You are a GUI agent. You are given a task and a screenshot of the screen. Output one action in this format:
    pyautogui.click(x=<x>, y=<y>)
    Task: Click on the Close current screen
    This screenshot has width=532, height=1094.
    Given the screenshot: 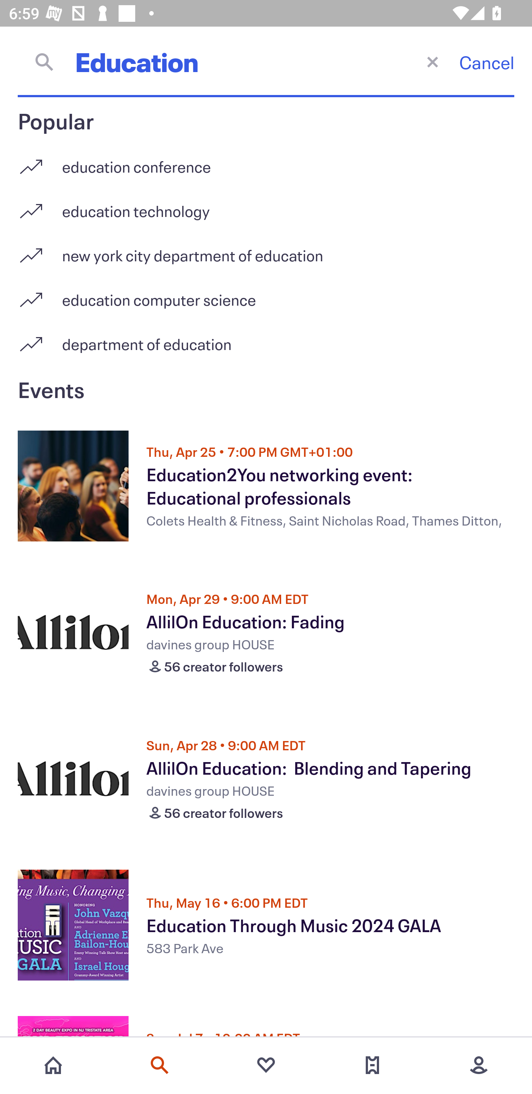 What is the action you would take?
    pyautogui.click(x=432, y=61)
    